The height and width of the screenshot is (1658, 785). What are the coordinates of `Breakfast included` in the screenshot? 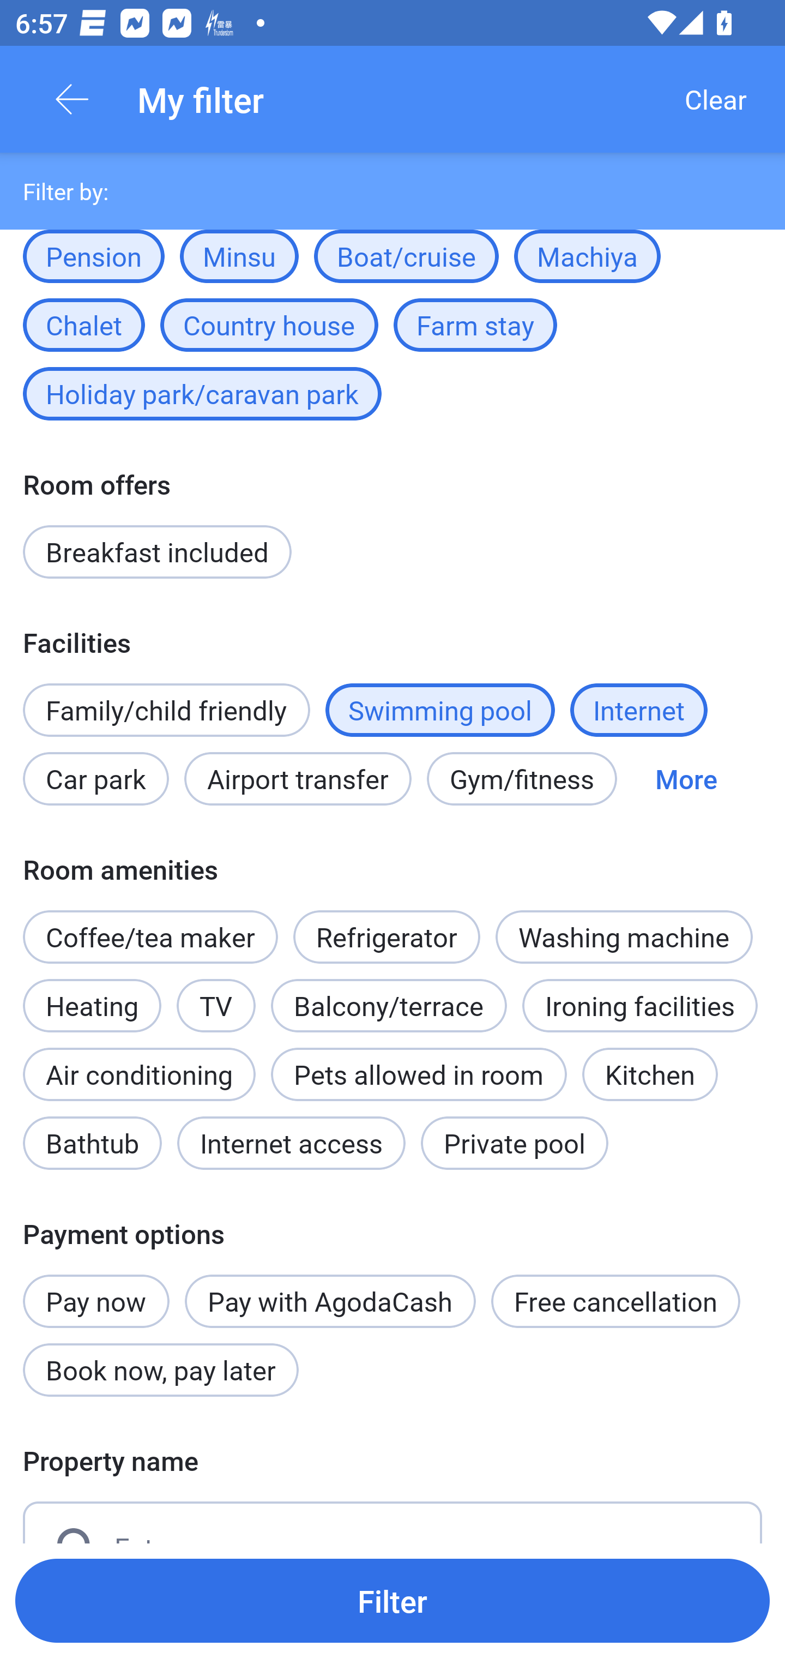 It's located at (157, 552).